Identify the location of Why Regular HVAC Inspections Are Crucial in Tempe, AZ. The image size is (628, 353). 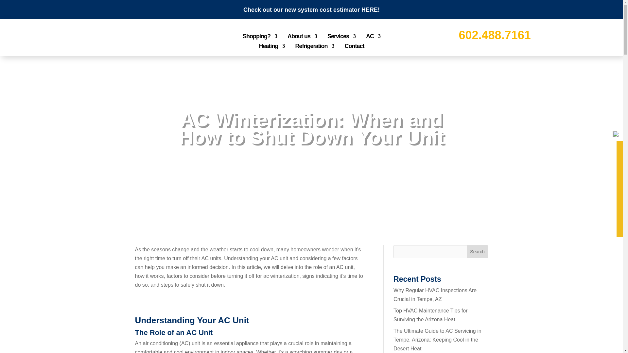
(435, 295).